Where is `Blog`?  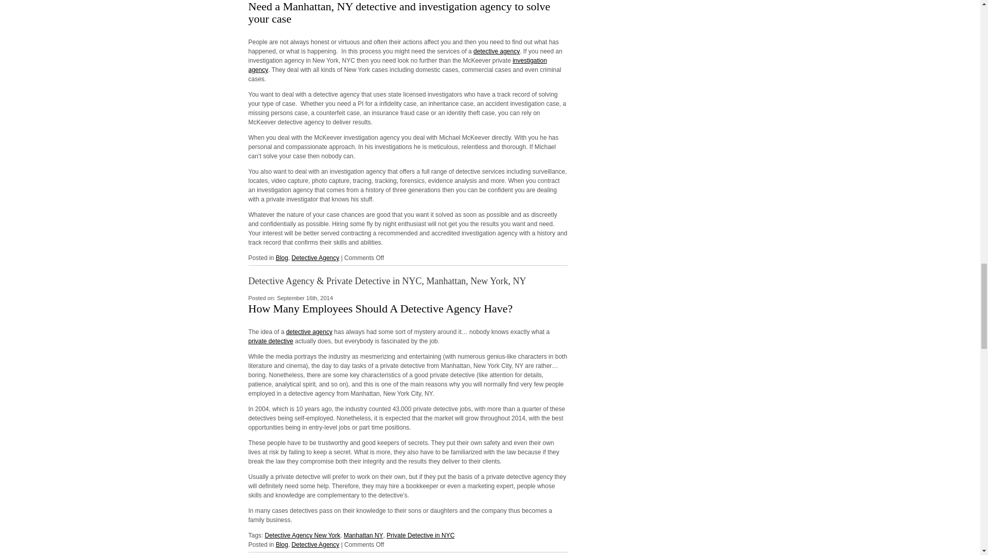 Blog is located at coordinates (282, 257).